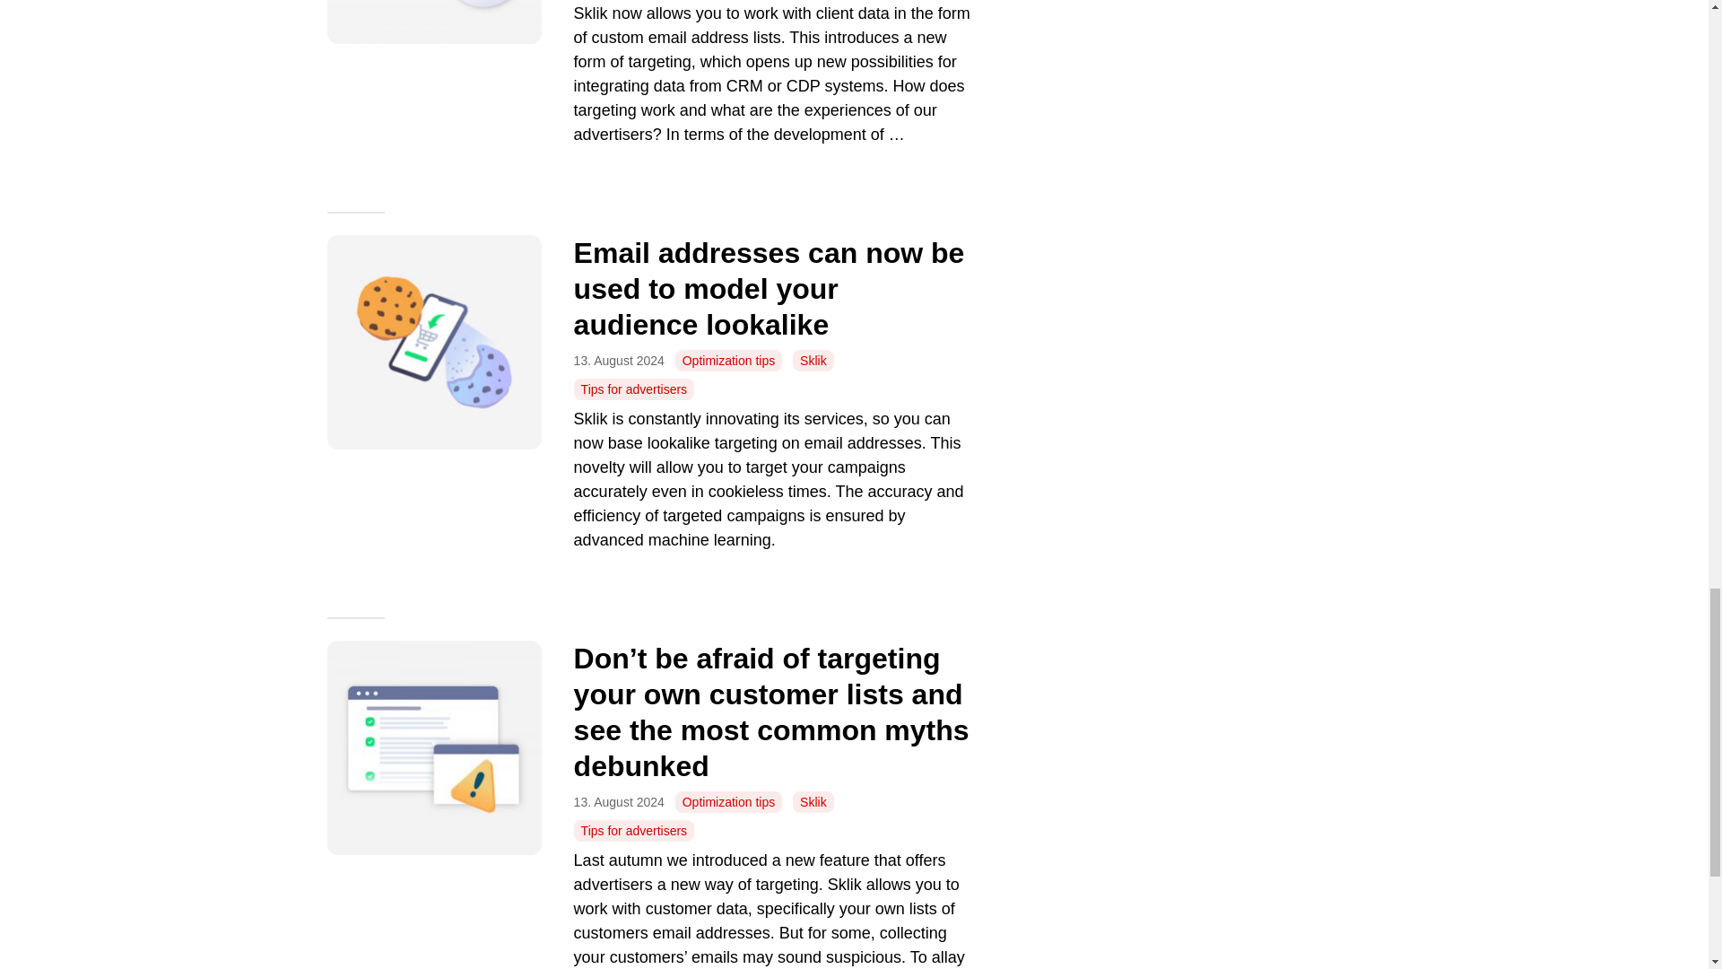 Image resolution: width=1722 pixels, height=969 pixels. I want to click on Tips for advertisers, so click(634, 389).